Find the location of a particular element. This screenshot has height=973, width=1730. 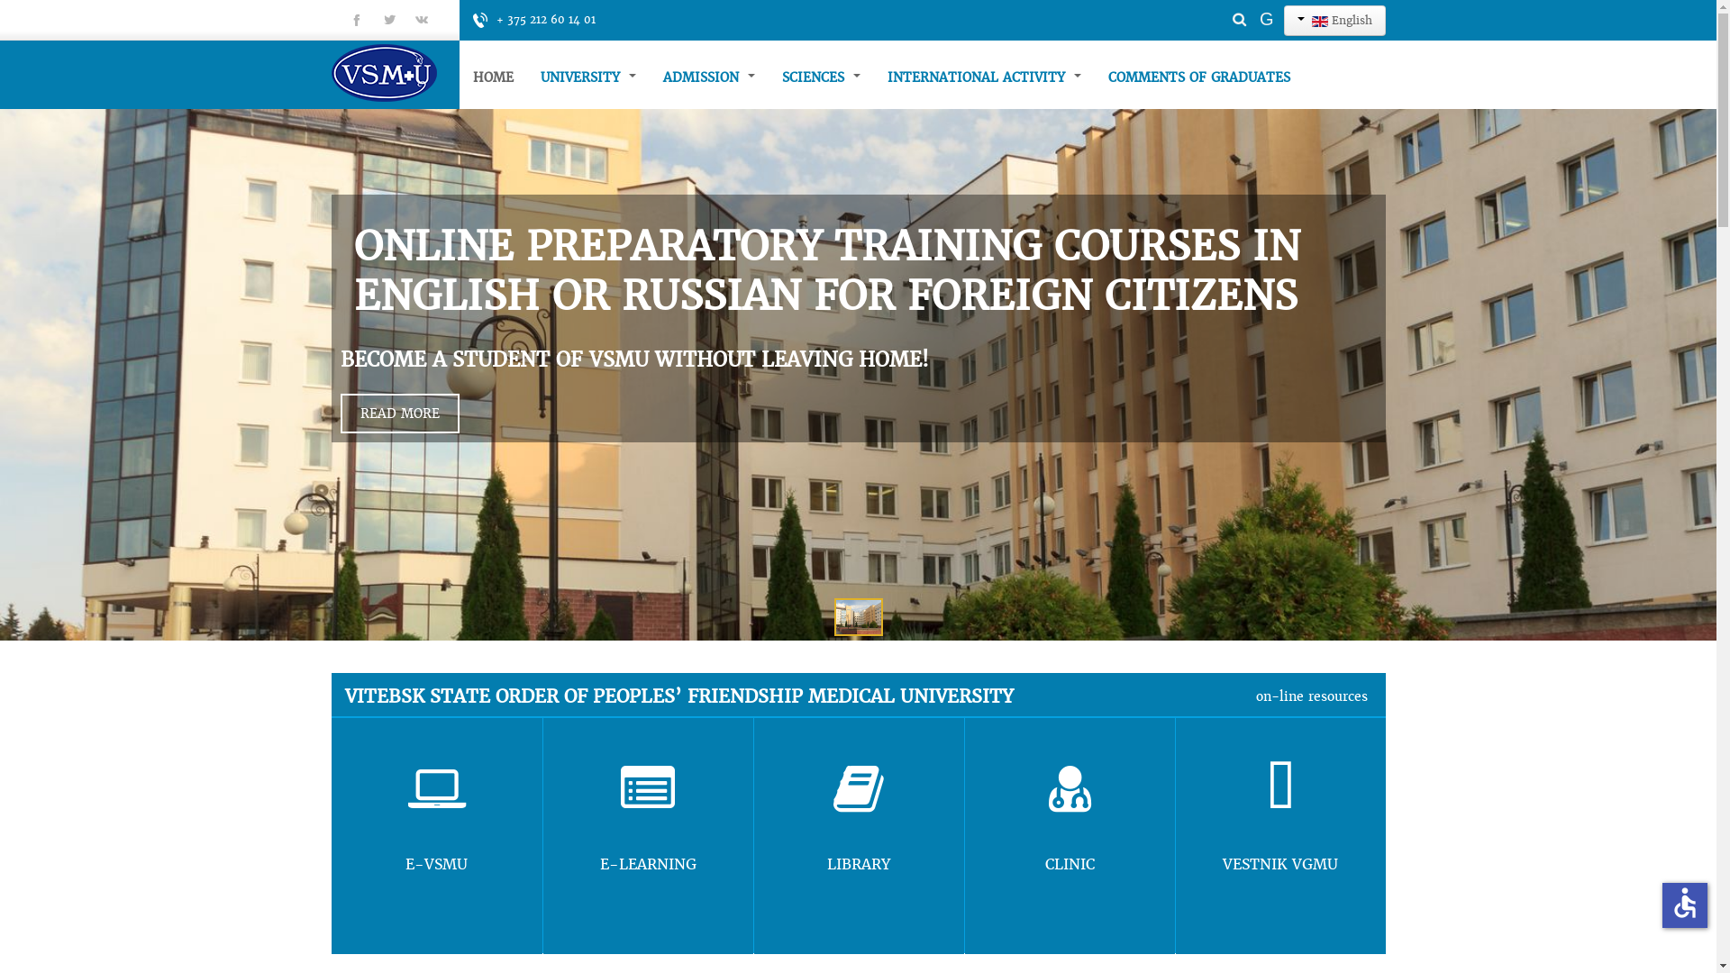

G is located at coordinates (1267, 19).